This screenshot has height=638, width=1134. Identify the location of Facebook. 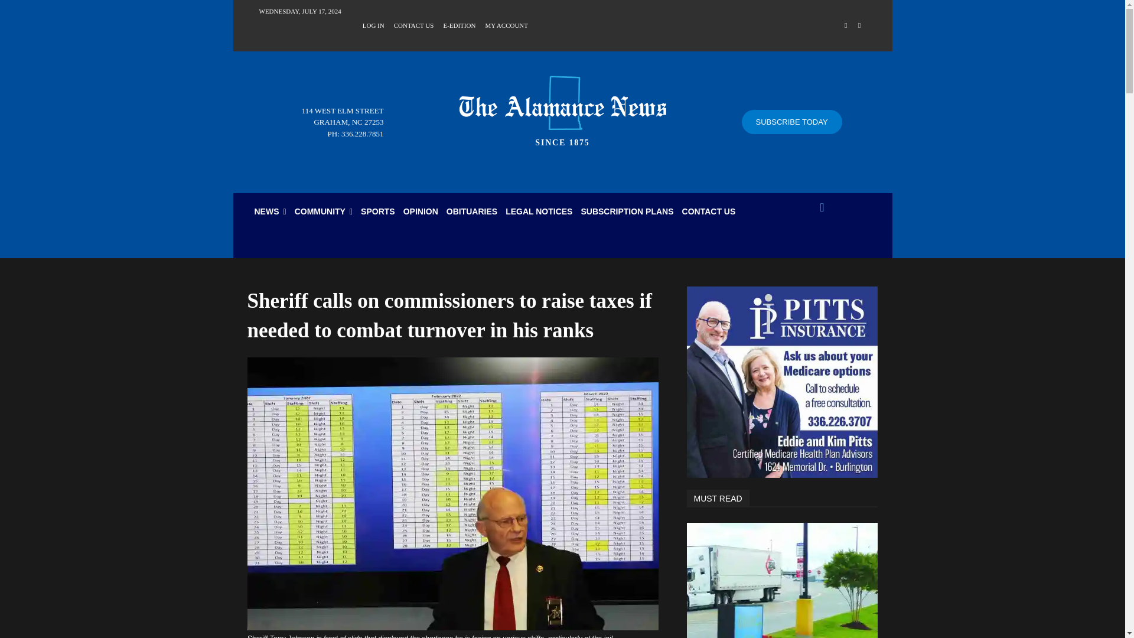
(846, 26).